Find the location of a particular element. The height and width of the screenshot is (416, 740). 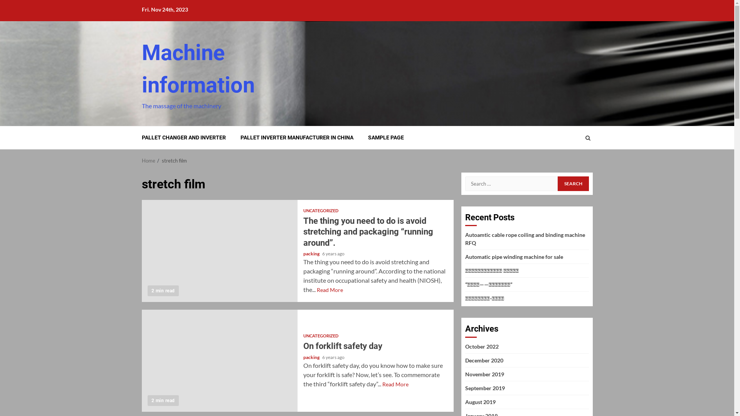

Machine information is located at coordinates (198, 69).